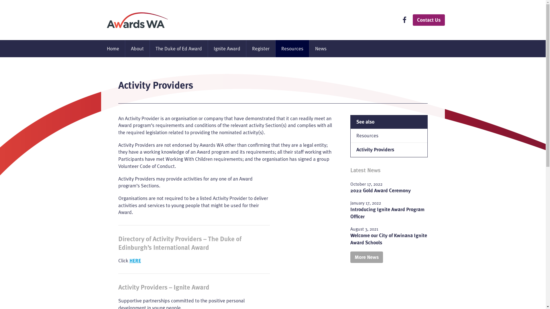 This screenshot has width=550, height=309. What do you see at coordinates (135, 261) in the screenshot?
I see `HERE` at bounding box center [135, 261].